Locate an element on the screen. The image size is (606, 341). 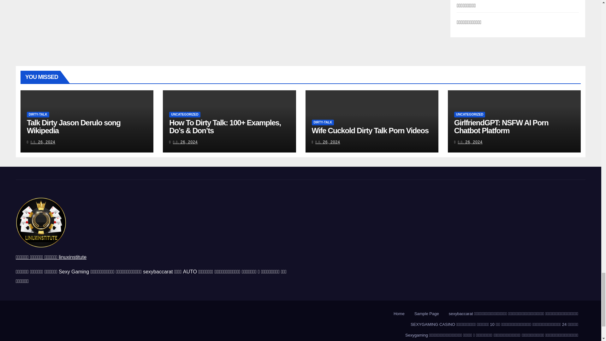
Permalink to: Talk Dirty Jason Derulo song Wikipedia is located at coordinates (74, 126).